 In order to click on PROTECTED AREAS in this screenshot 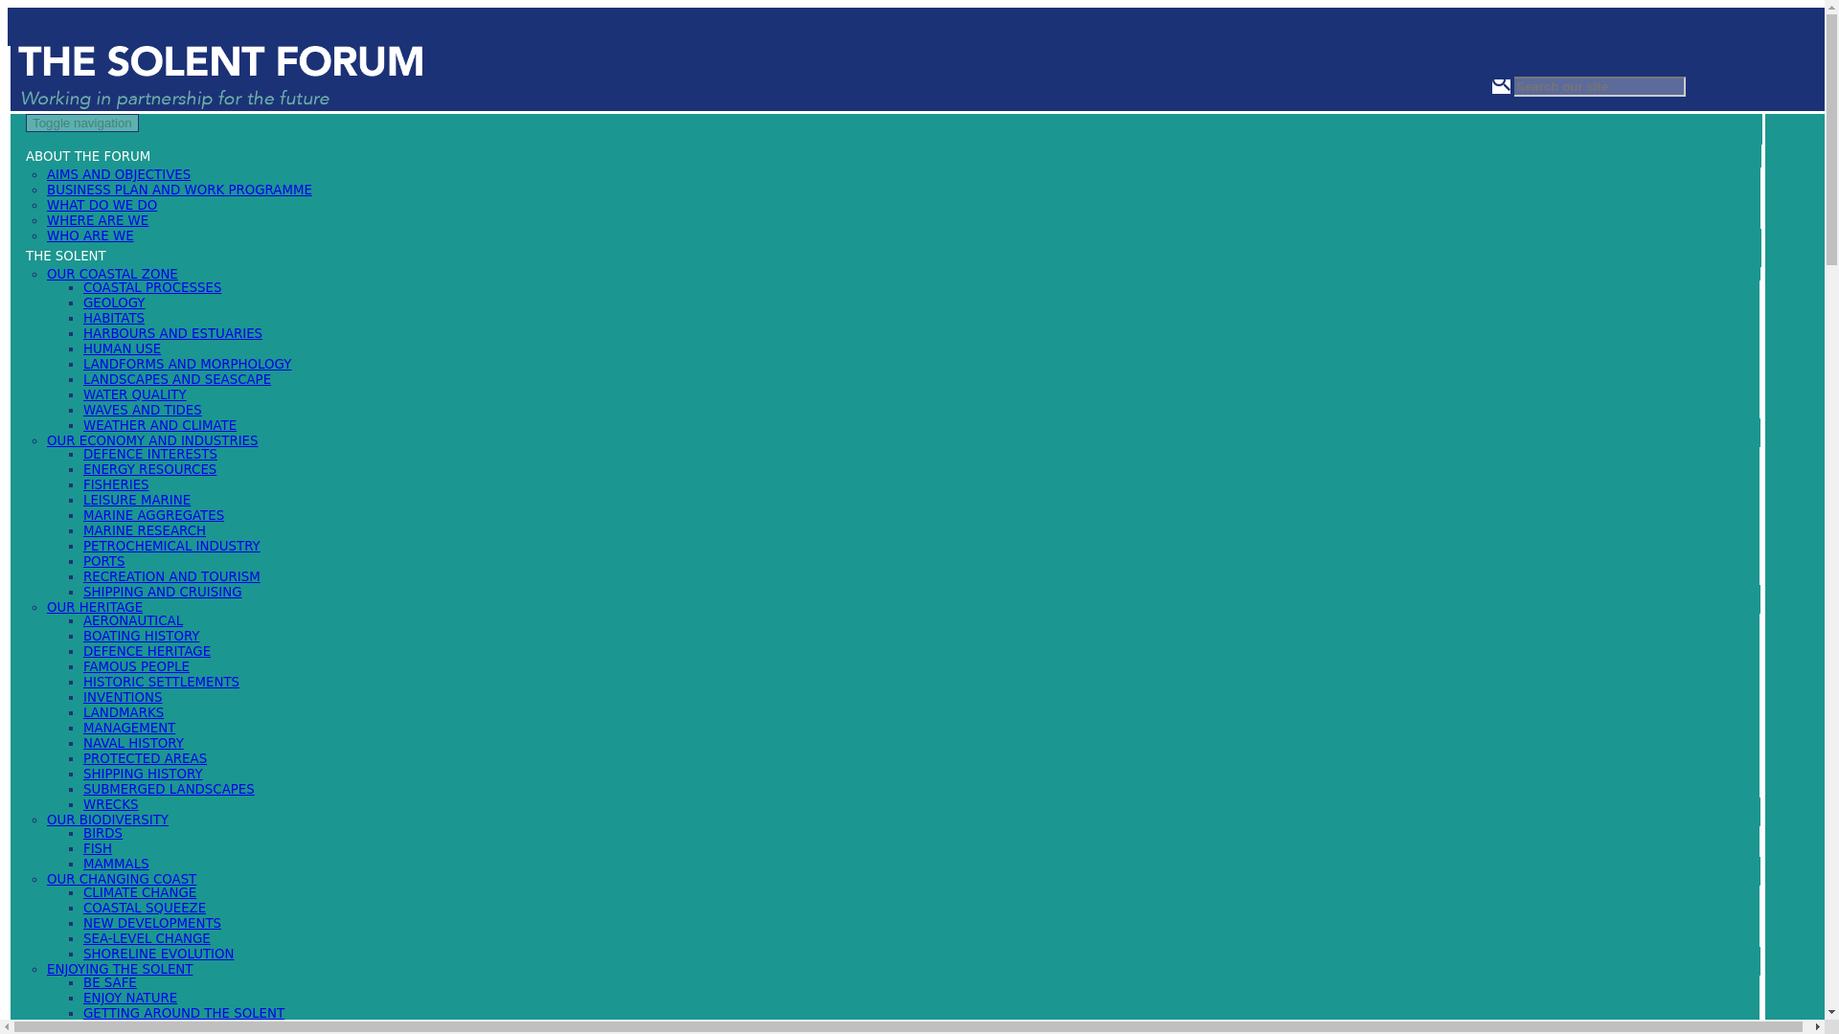, I will do `click(144, 758)`.